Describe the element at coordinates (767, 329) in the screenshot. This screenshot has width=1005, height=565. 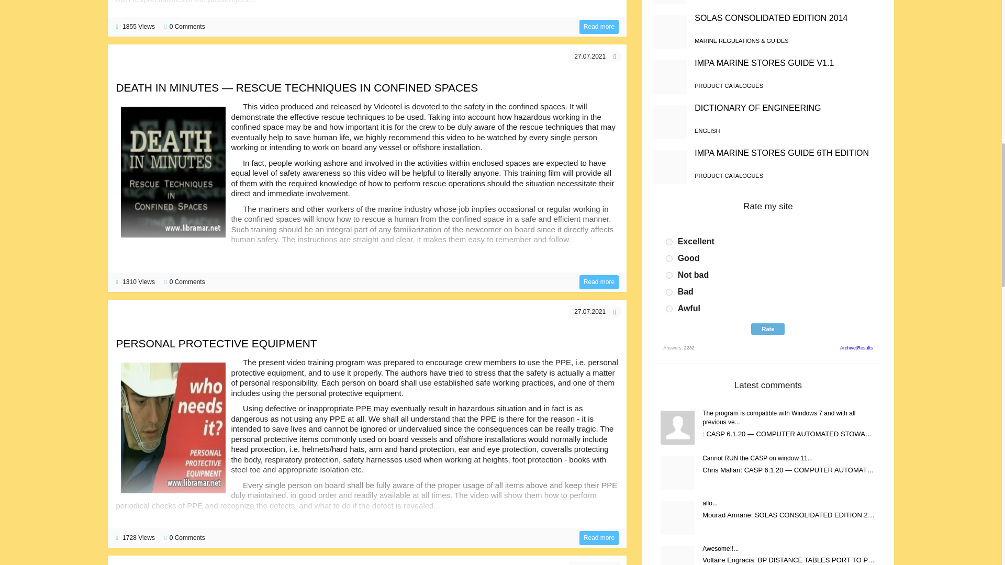
I see `Rate` at that location.